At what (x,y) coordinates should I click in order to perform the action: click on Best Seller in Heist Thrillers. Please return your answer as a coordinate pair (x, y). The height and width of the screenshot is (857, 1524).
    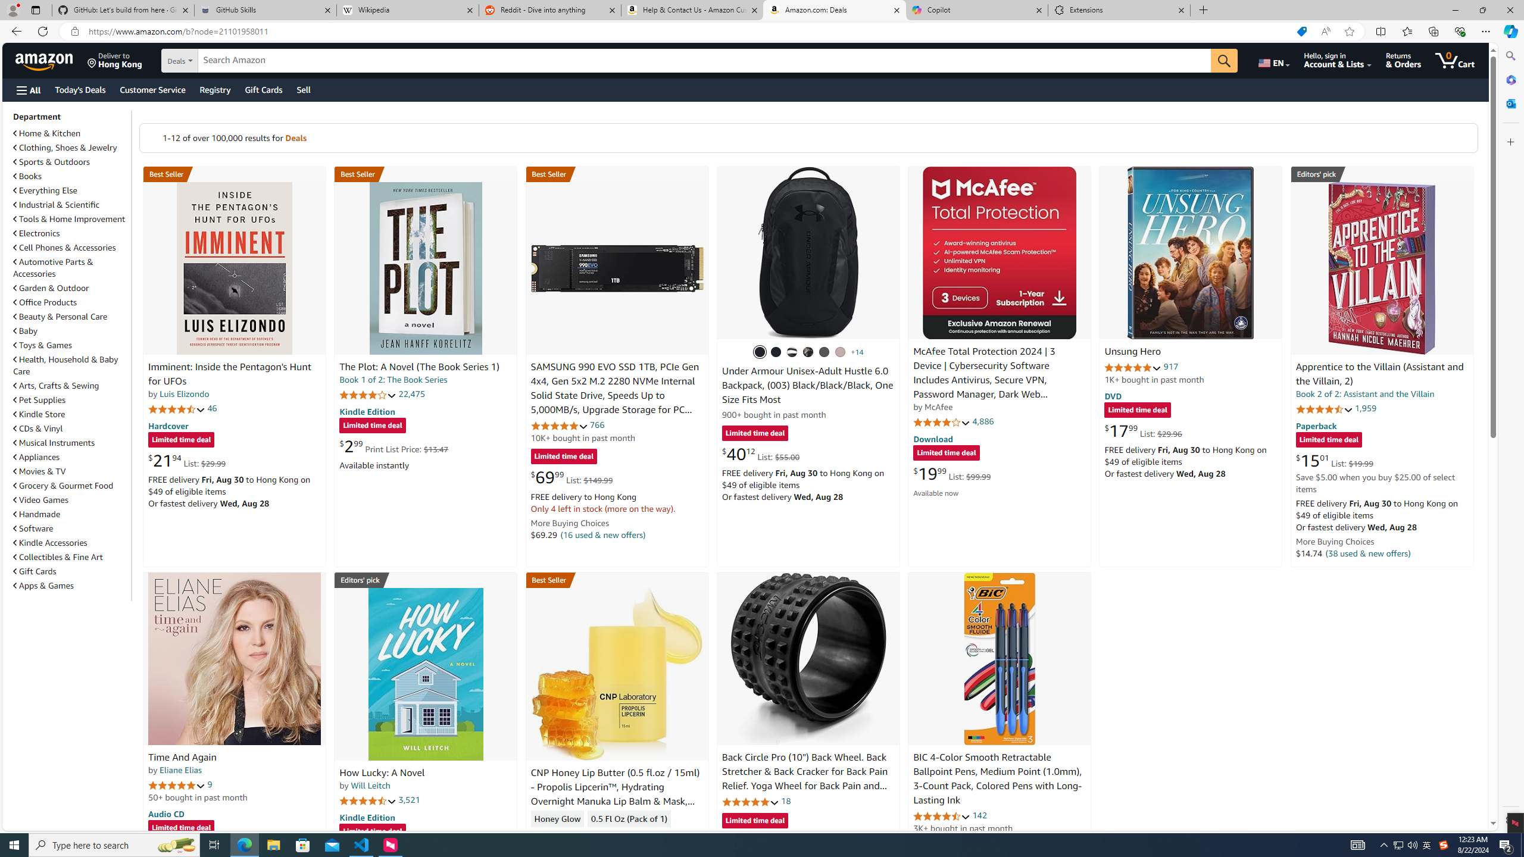
    Looking at the image, I should click on (426, 174).